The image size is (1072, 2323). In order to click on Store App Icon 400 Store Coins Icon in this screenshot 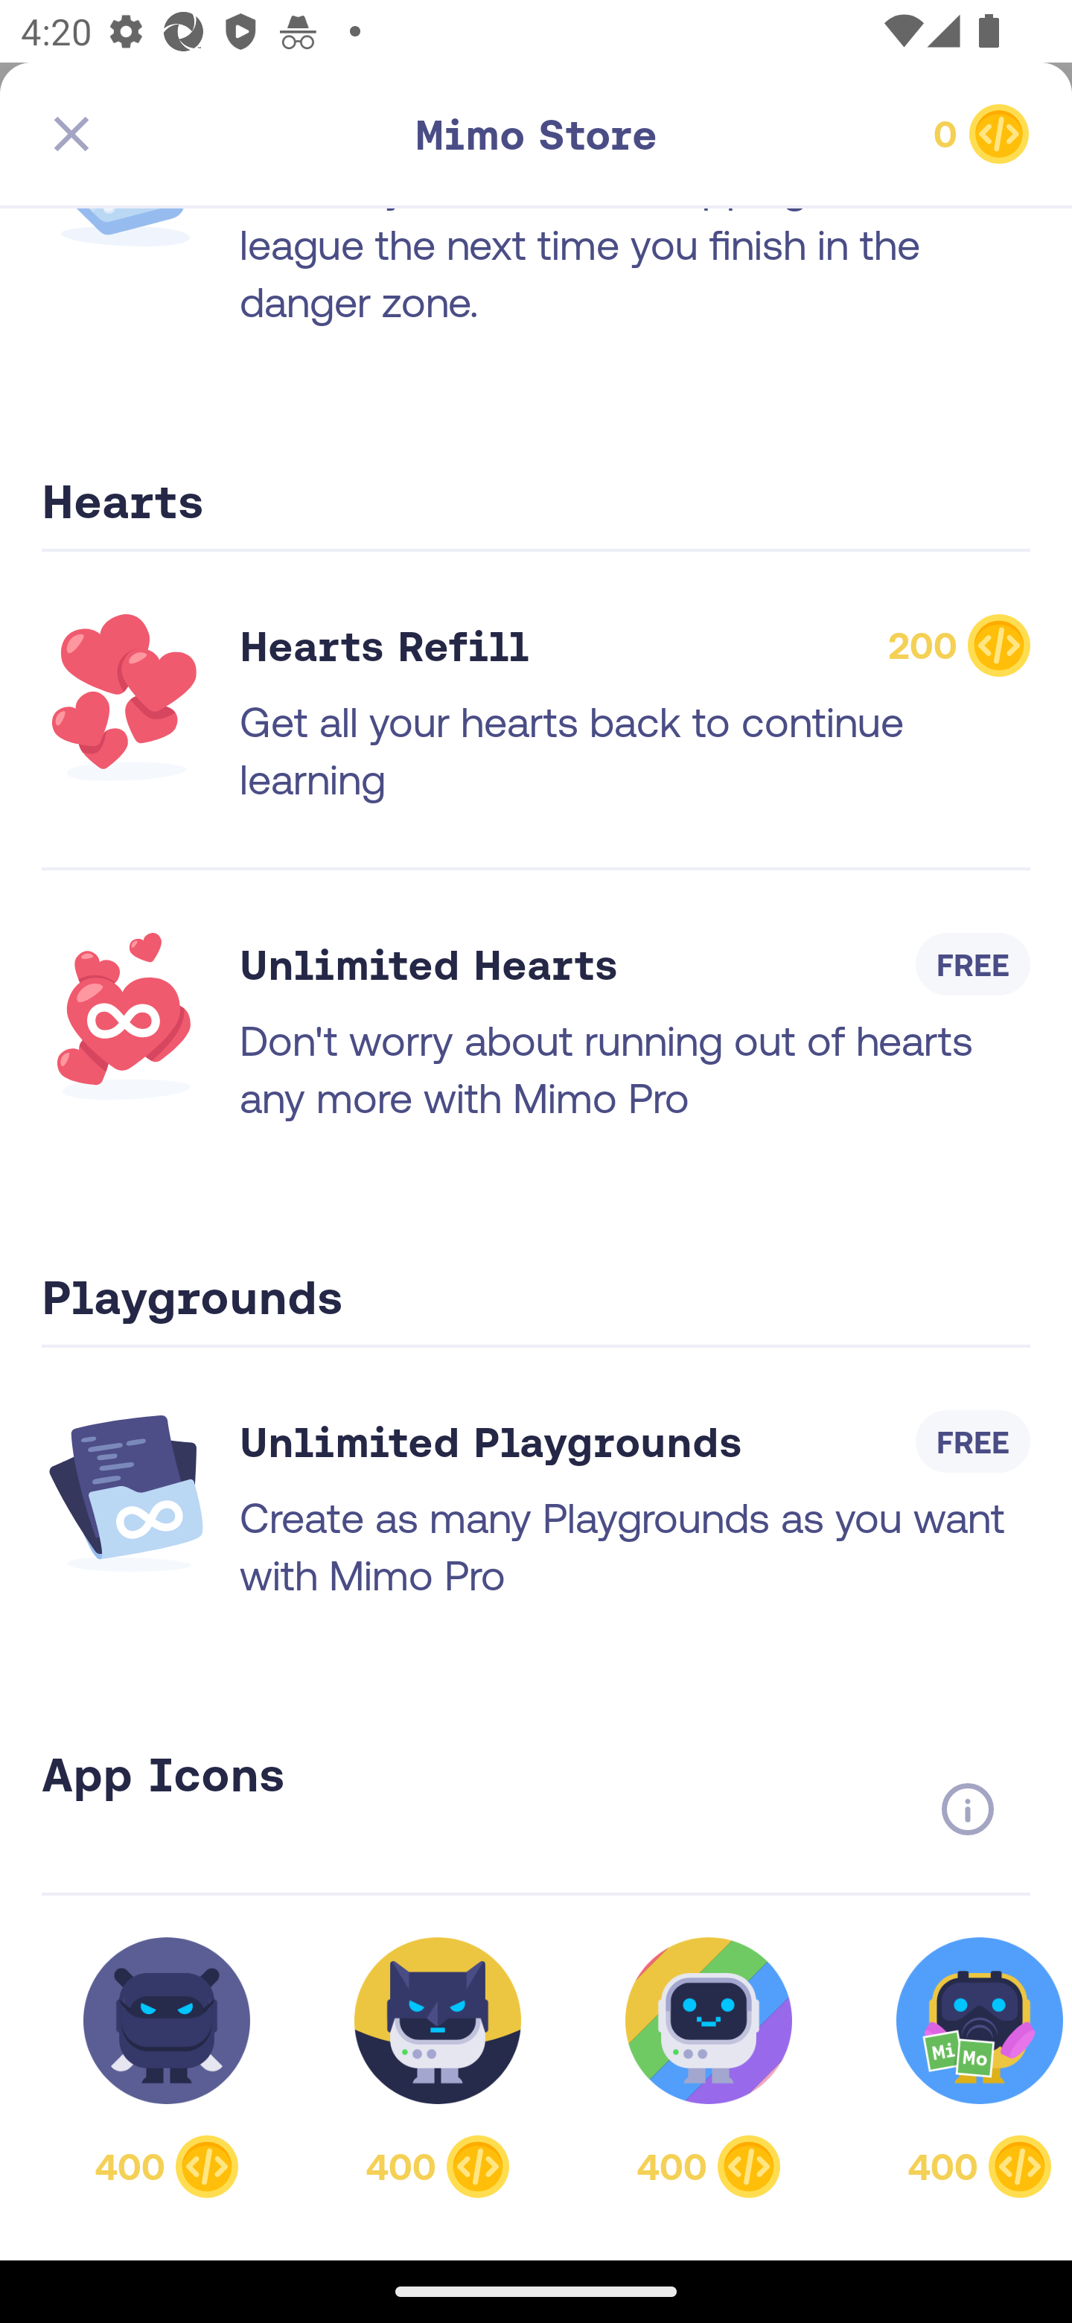, I will do `click(709, 2067)`.